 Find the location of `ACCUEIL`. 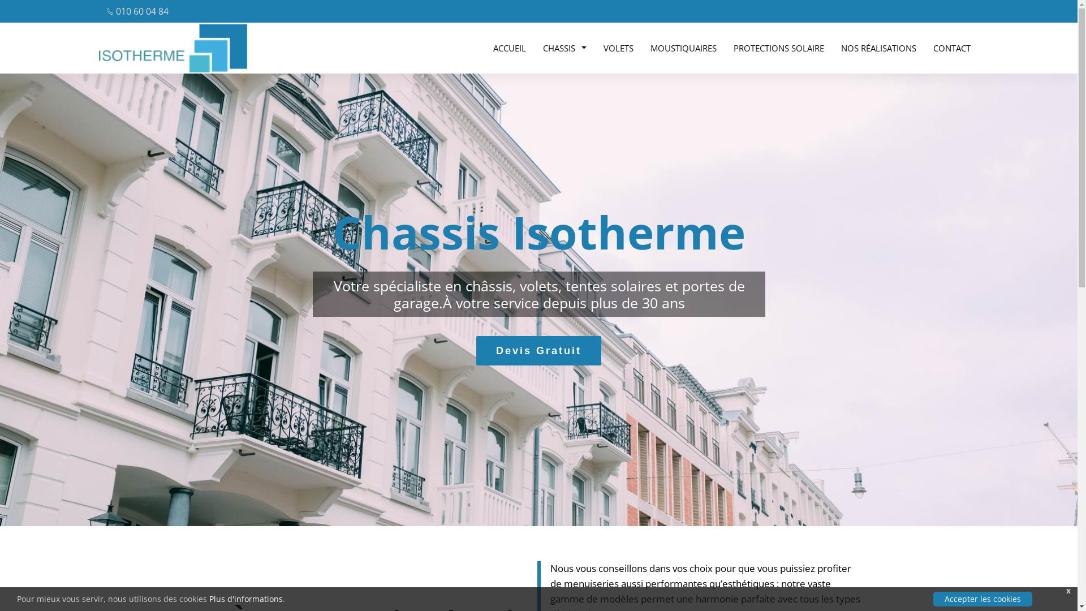

ACCUEIL is located at coordinates (510, 48).